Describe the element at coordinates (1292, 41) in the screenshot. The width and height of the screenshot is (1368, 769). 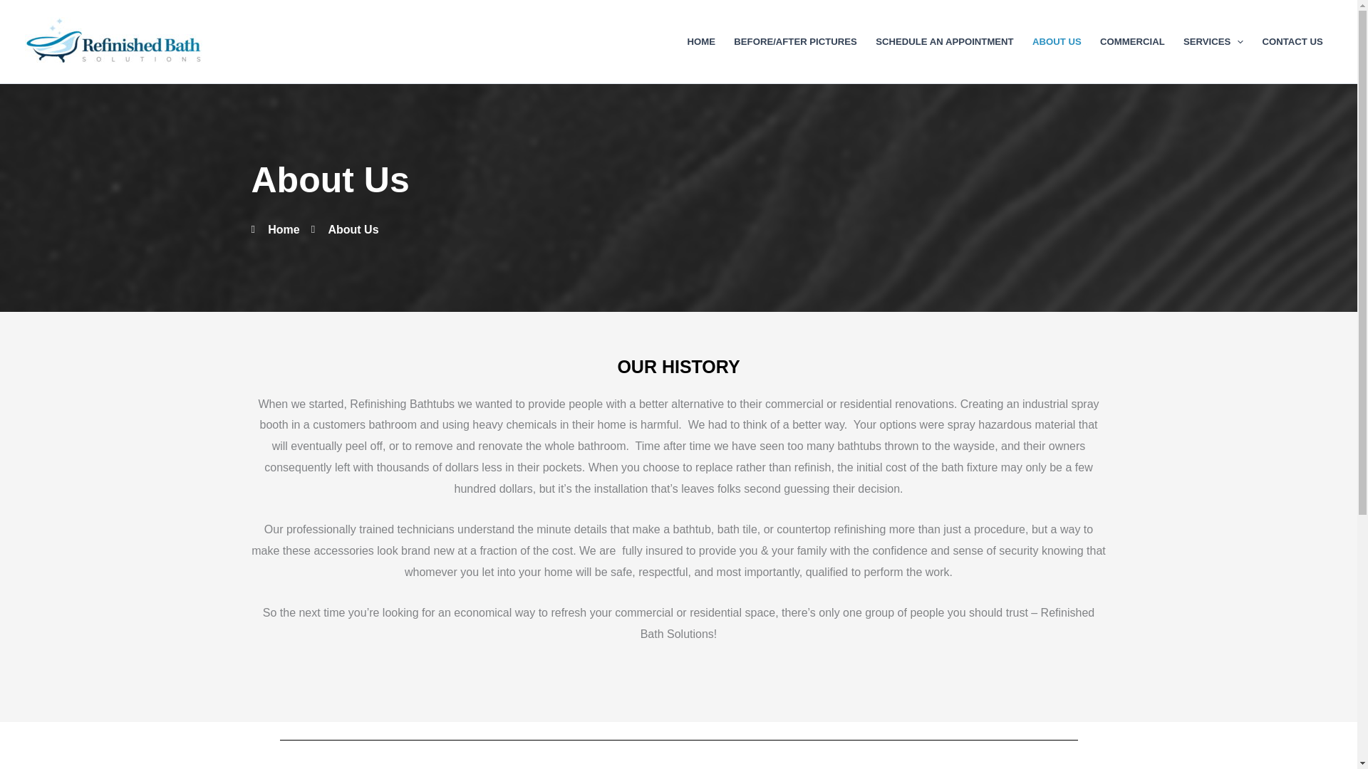
I see `CONTACT US` at that location.